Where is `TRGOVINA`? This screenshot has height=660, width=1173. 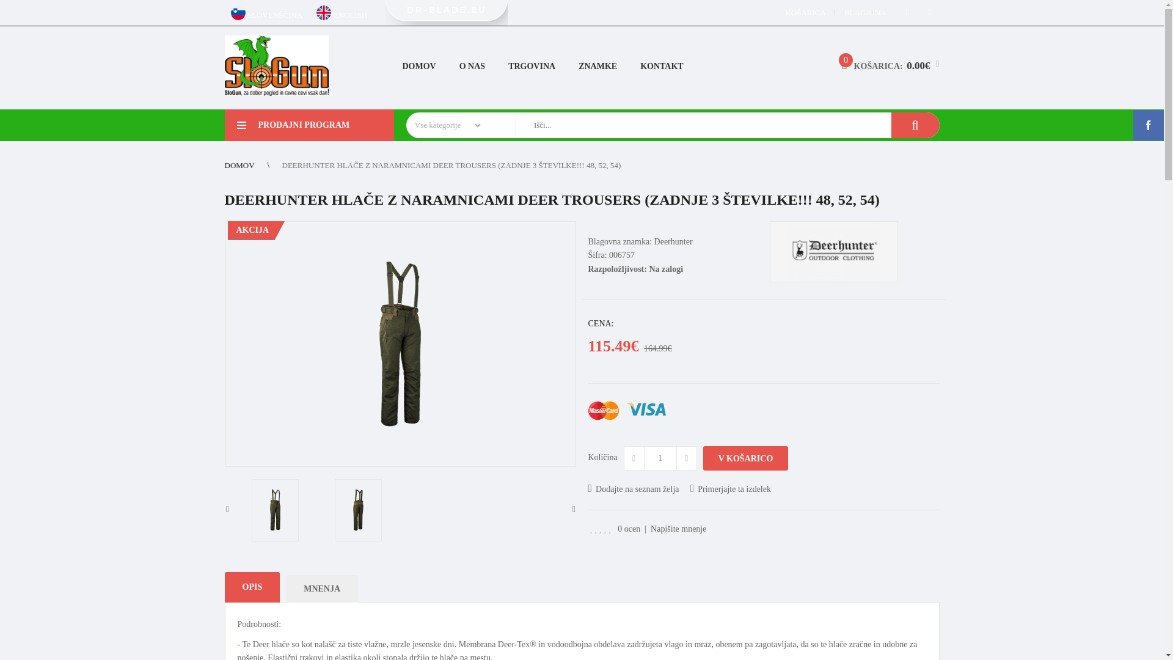
TRGOVINA is located at coordinates (532, 67).